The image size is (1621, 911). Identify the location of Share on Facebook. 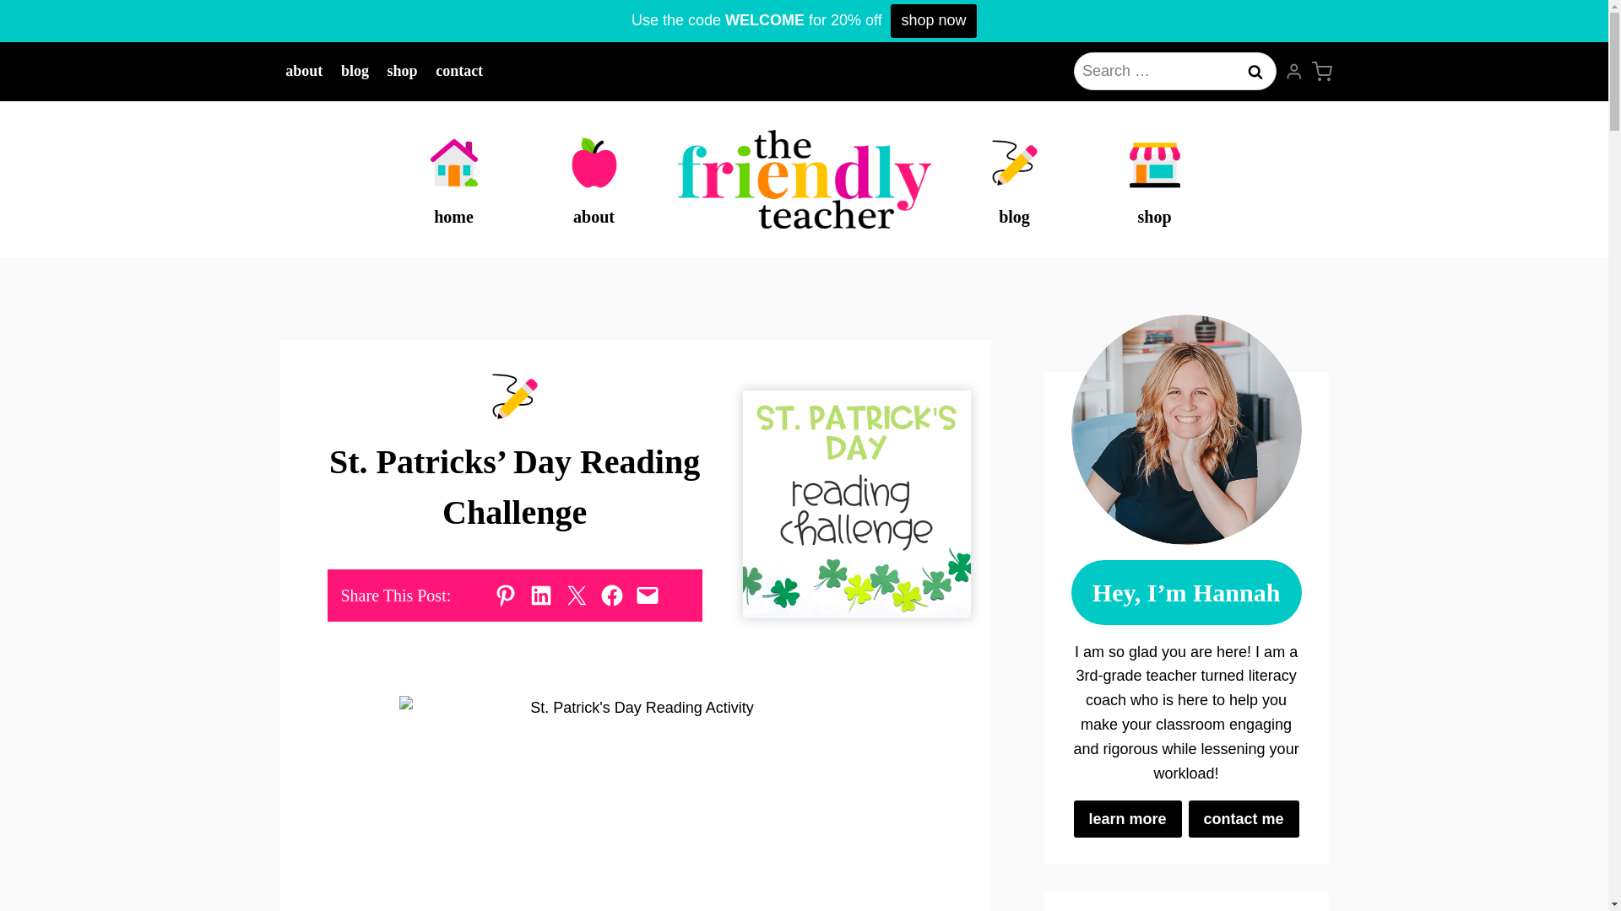
(611, 596).